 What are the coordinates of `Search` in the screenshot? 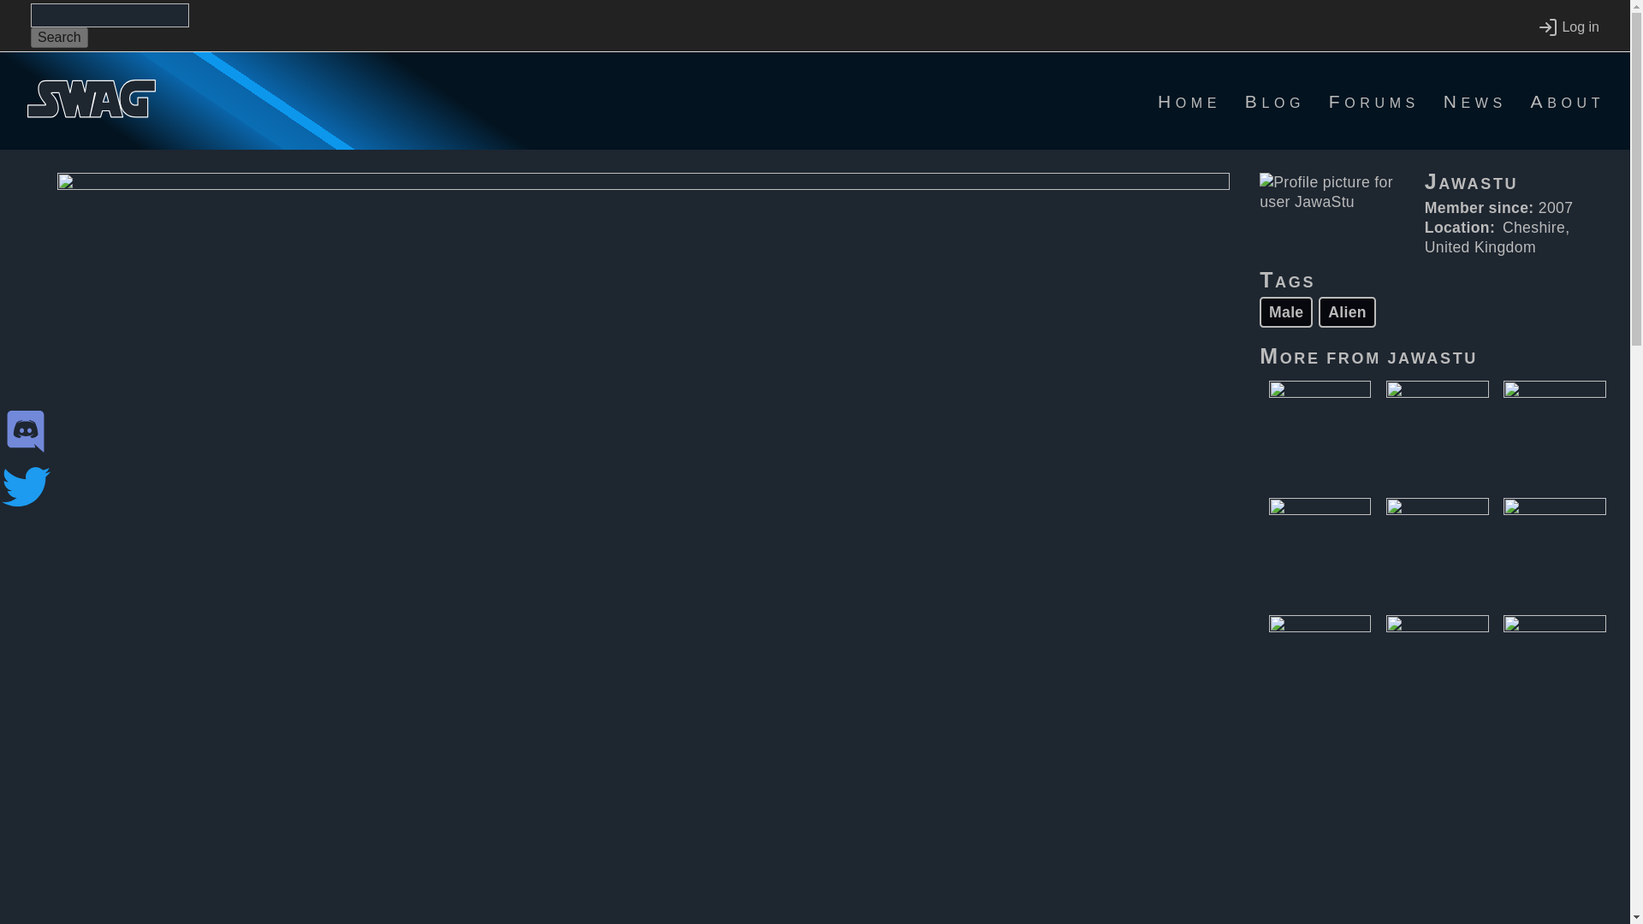 It's located at (60, 38).